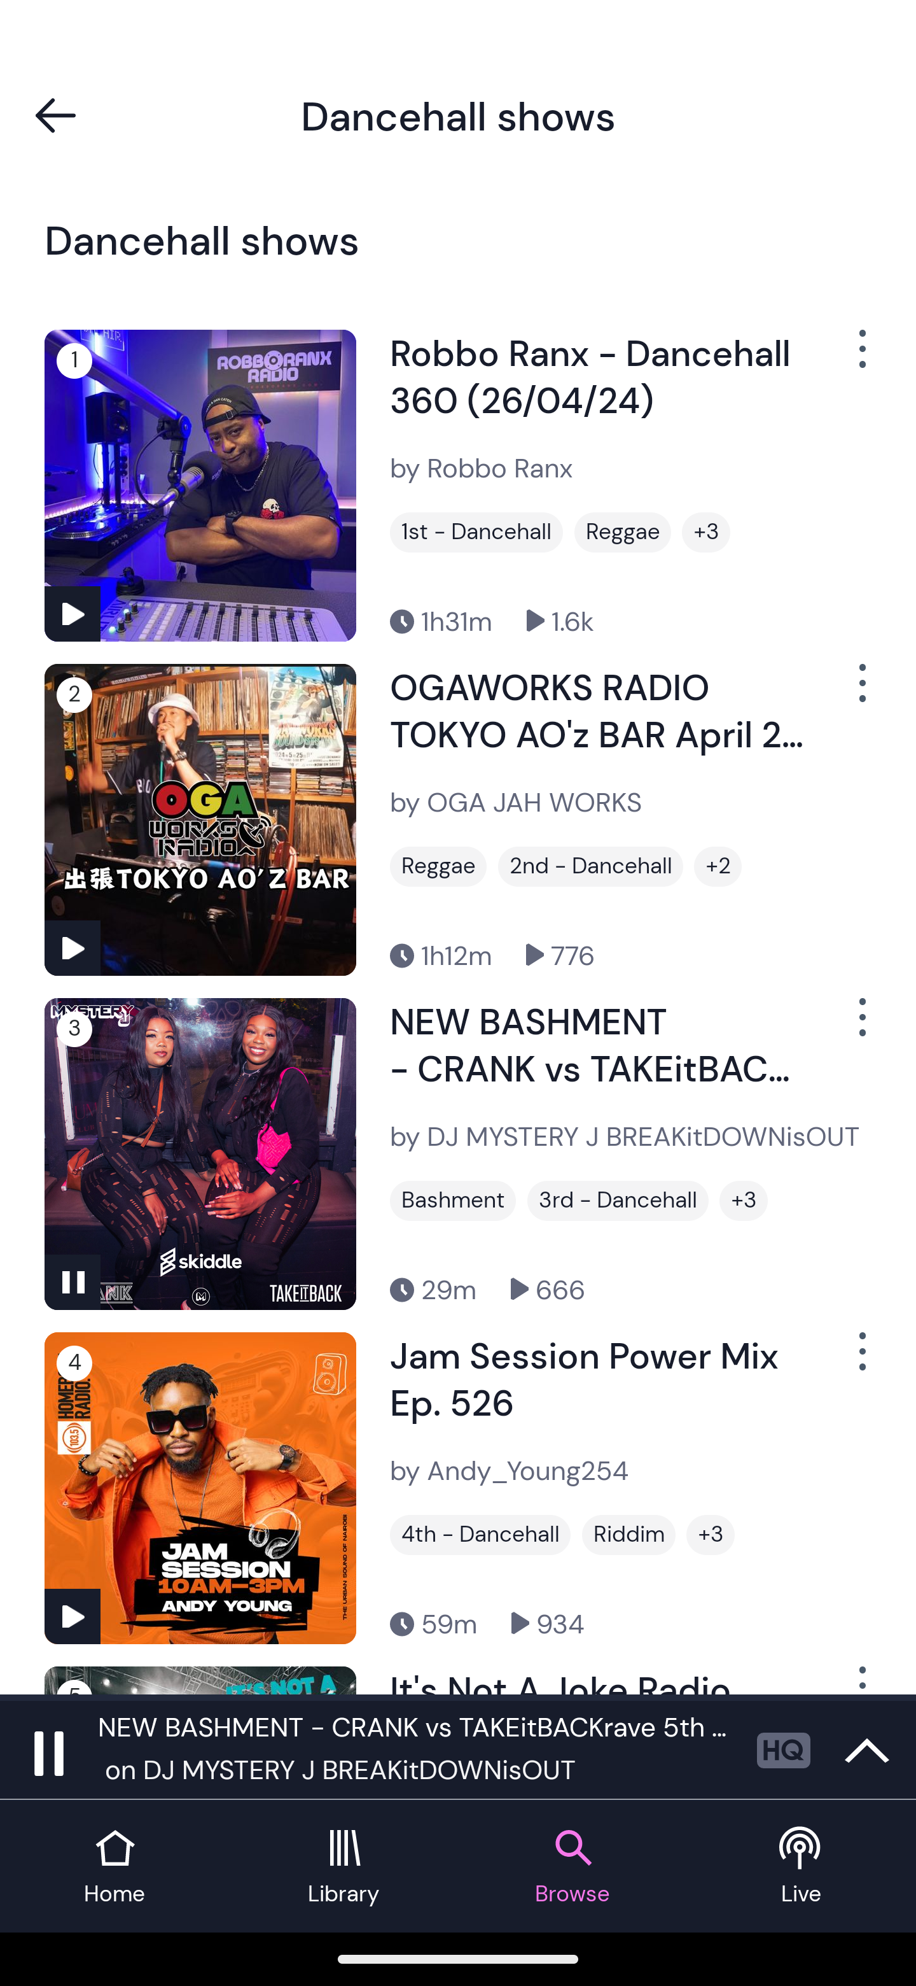 This screenshot has width=916, height=1986. I want to click on Home tab Home, so click(114, 1866).